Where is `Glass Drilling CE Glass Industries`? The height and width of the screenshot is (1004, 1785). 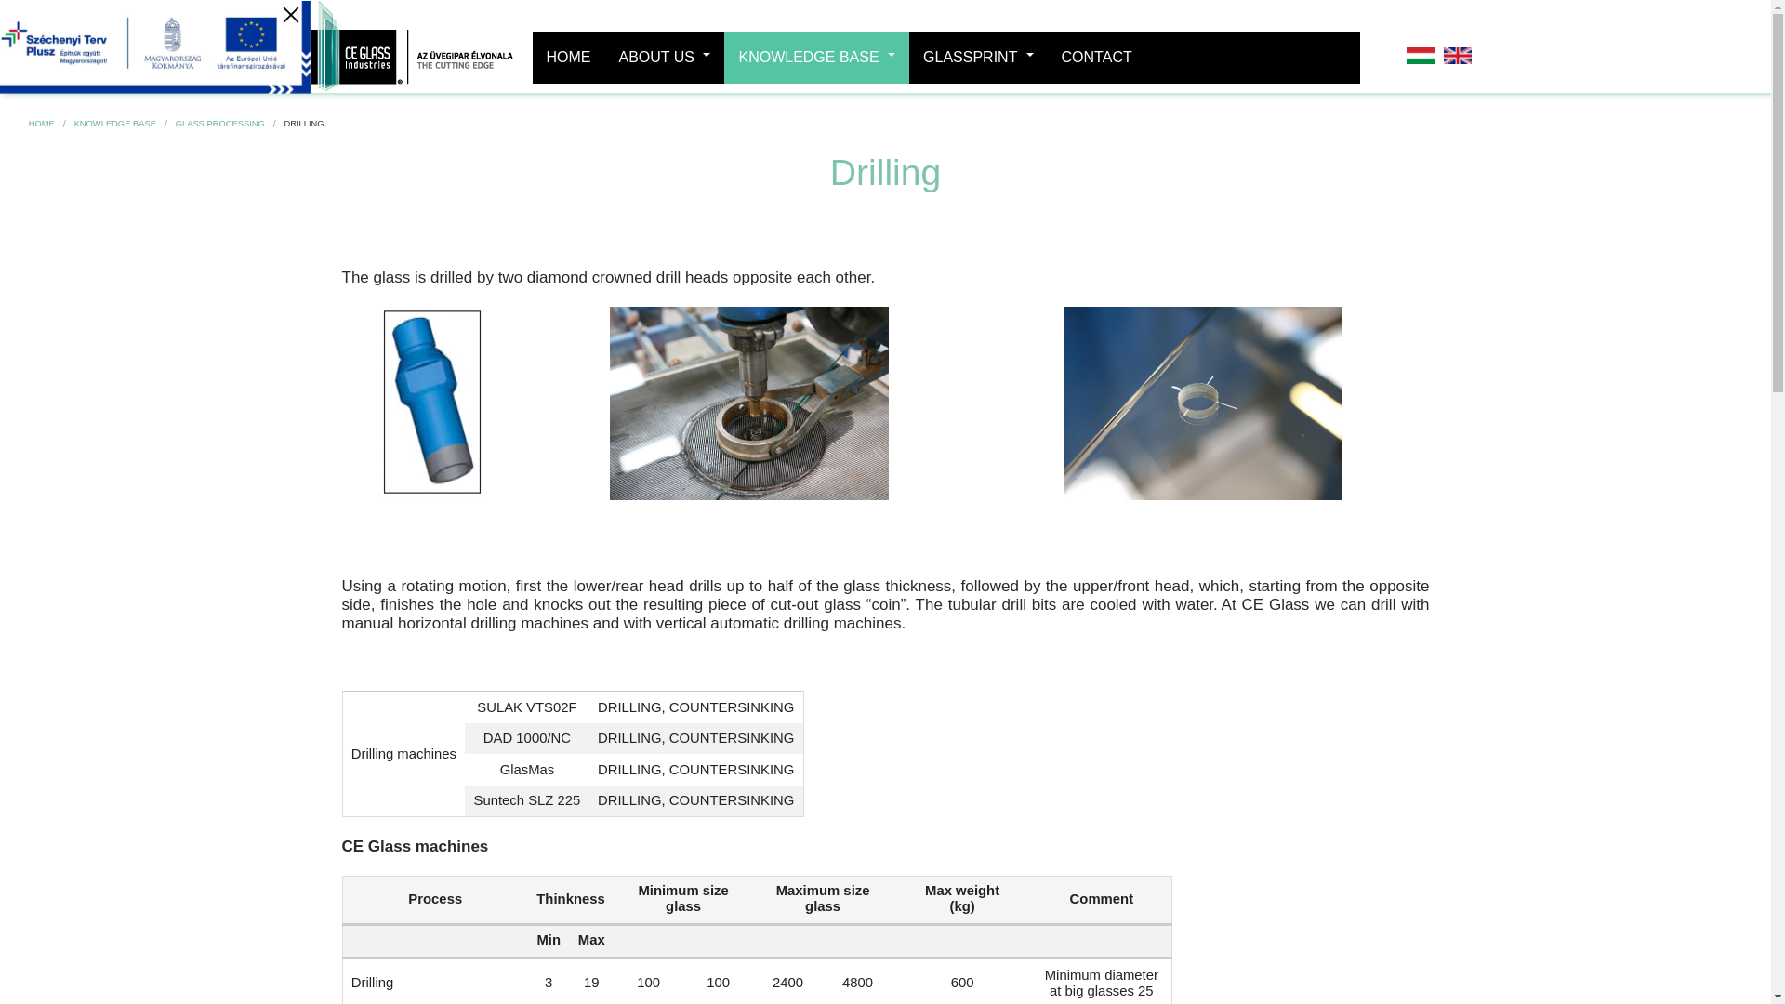 Glass Drilling CE Glass Industries is located at coordinates (749, 403).